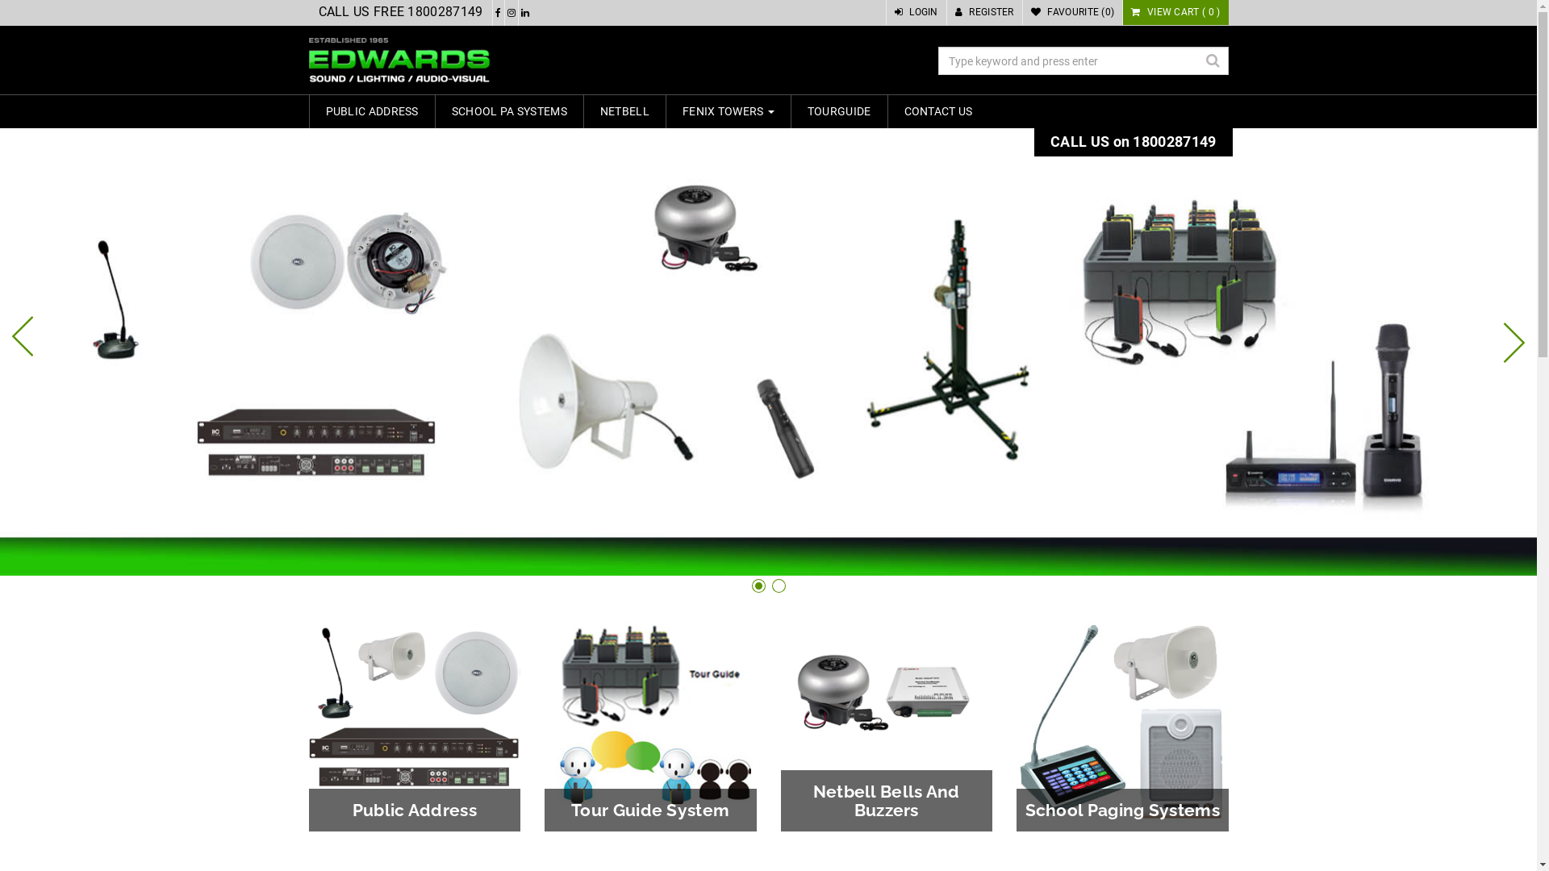 The image size is (1549, 871). What do you see at coordinates (1133, 142) in the screenshot?
I see `CALL US on 1800287149` at bounding box center [1133, 142].